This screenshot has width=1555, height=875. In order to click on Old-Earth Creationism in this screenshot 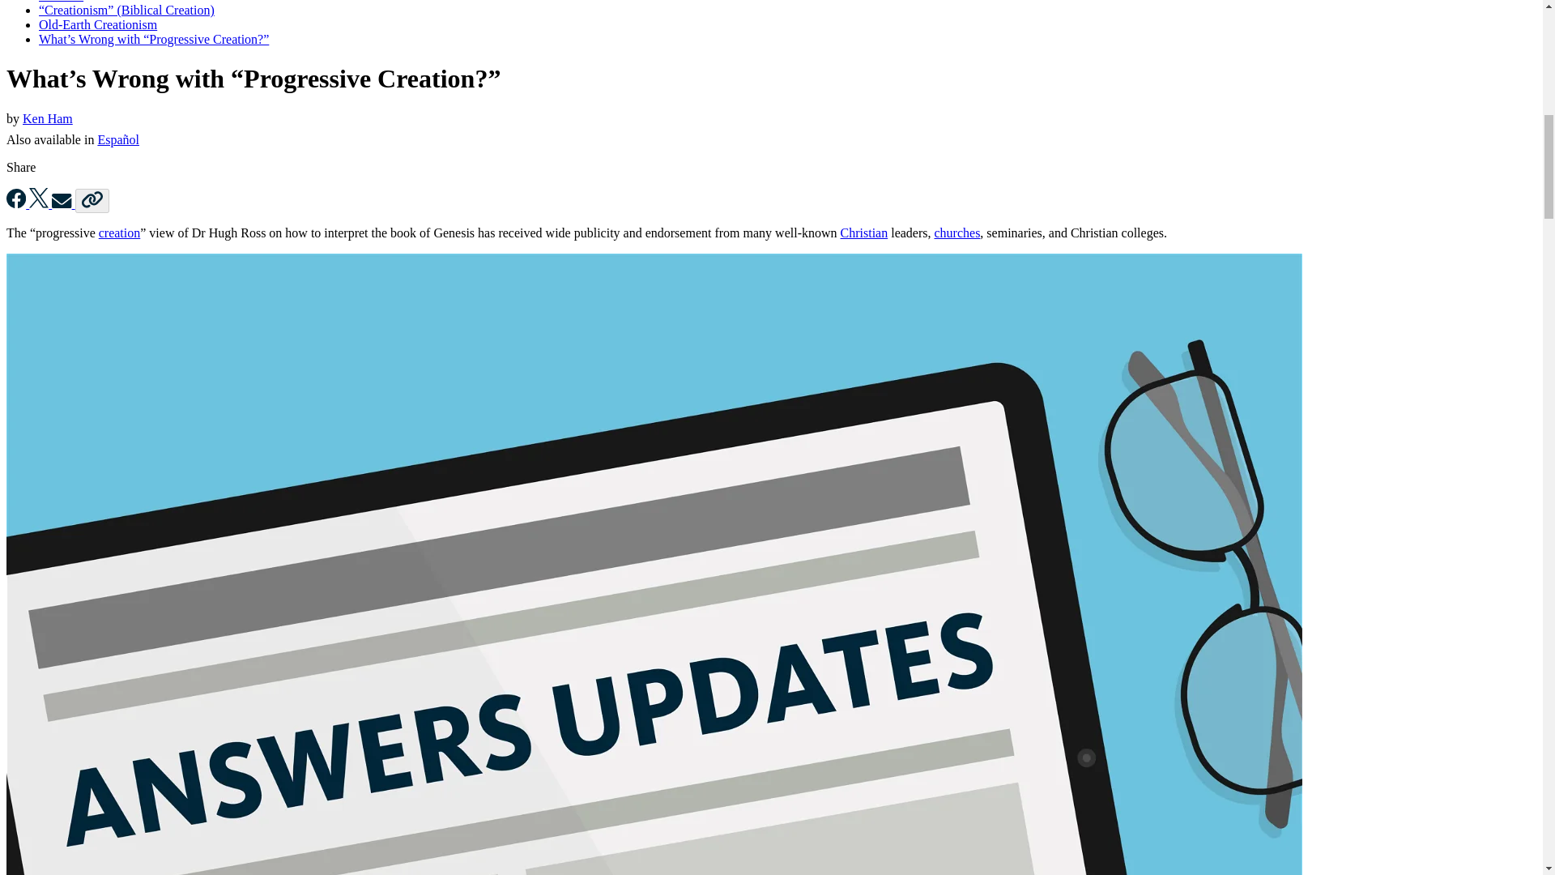, I will do `click(97, 24)`.